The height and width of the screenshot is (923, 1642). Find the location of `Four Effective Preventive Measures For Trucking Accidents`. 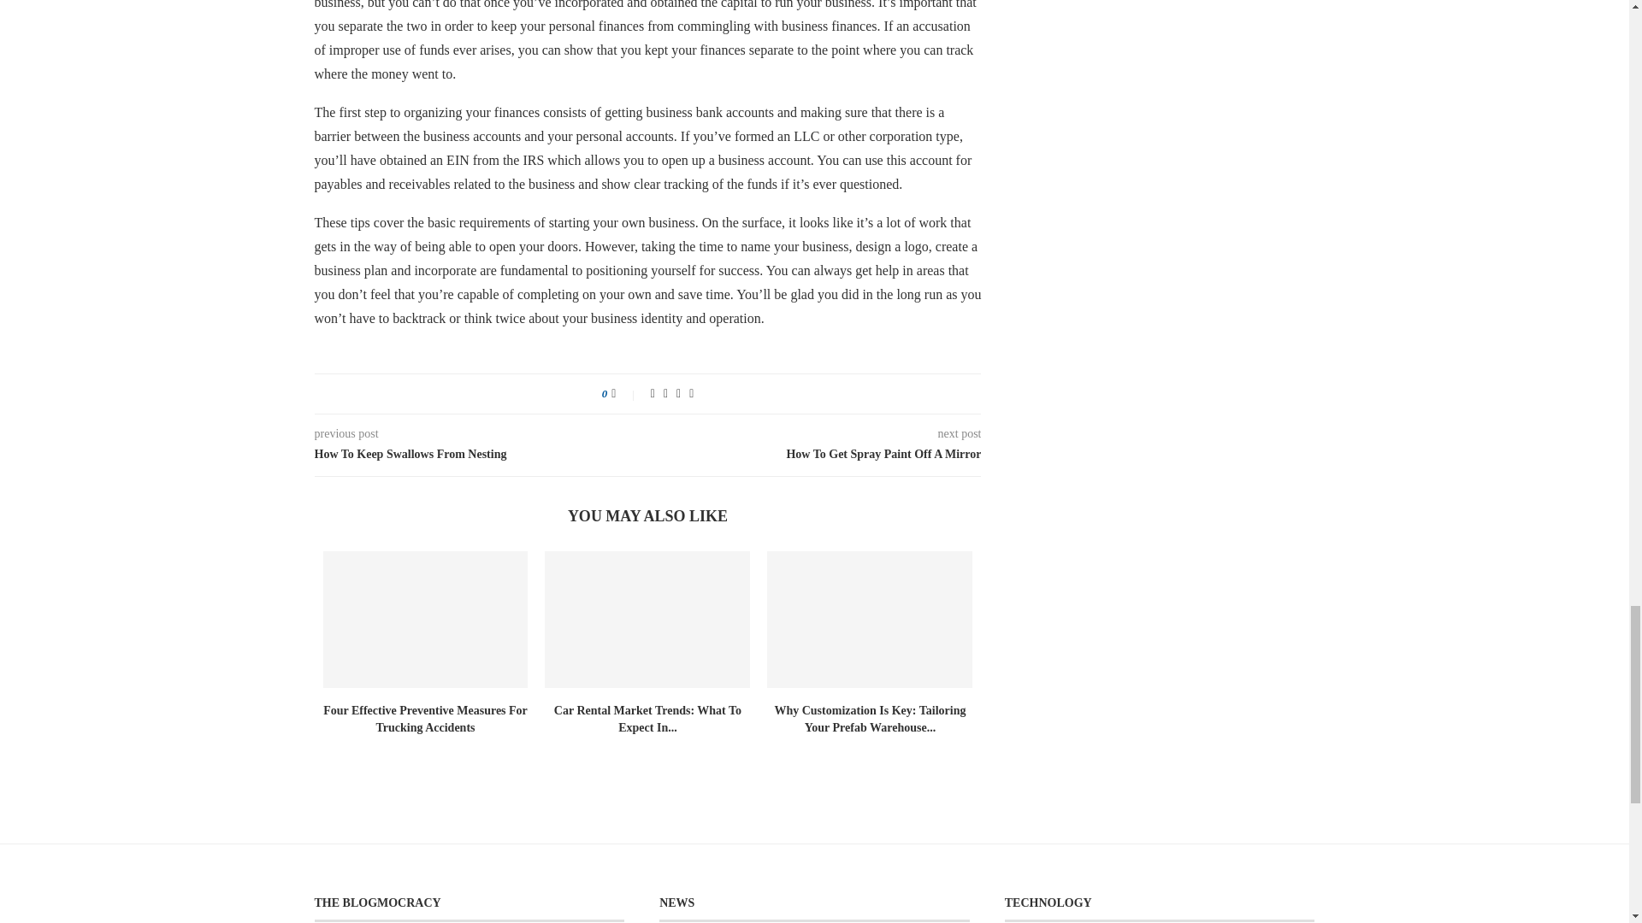

Four Effective Preventive Measures For Trucking Accidents is located at coordinates (426, 619).